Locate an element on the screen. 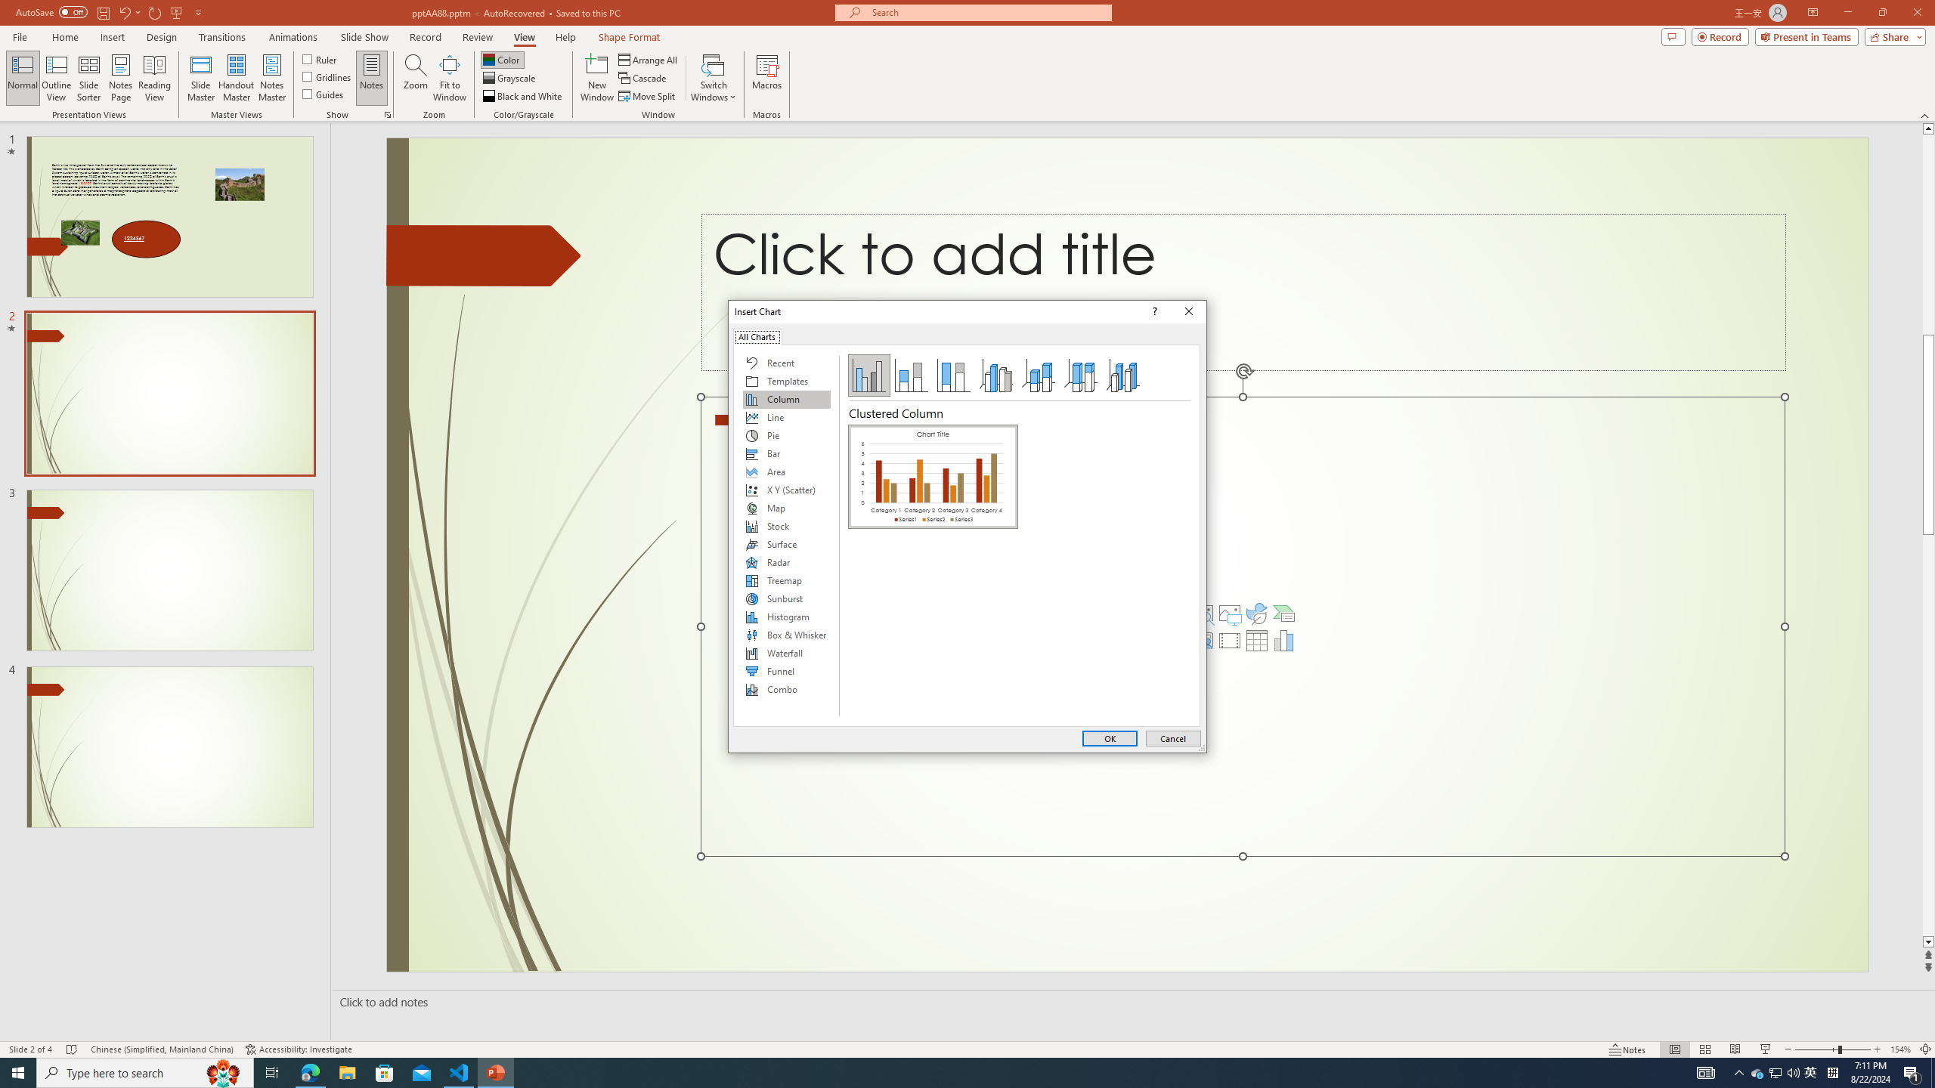  Bar is located at coordinates (786, 453).